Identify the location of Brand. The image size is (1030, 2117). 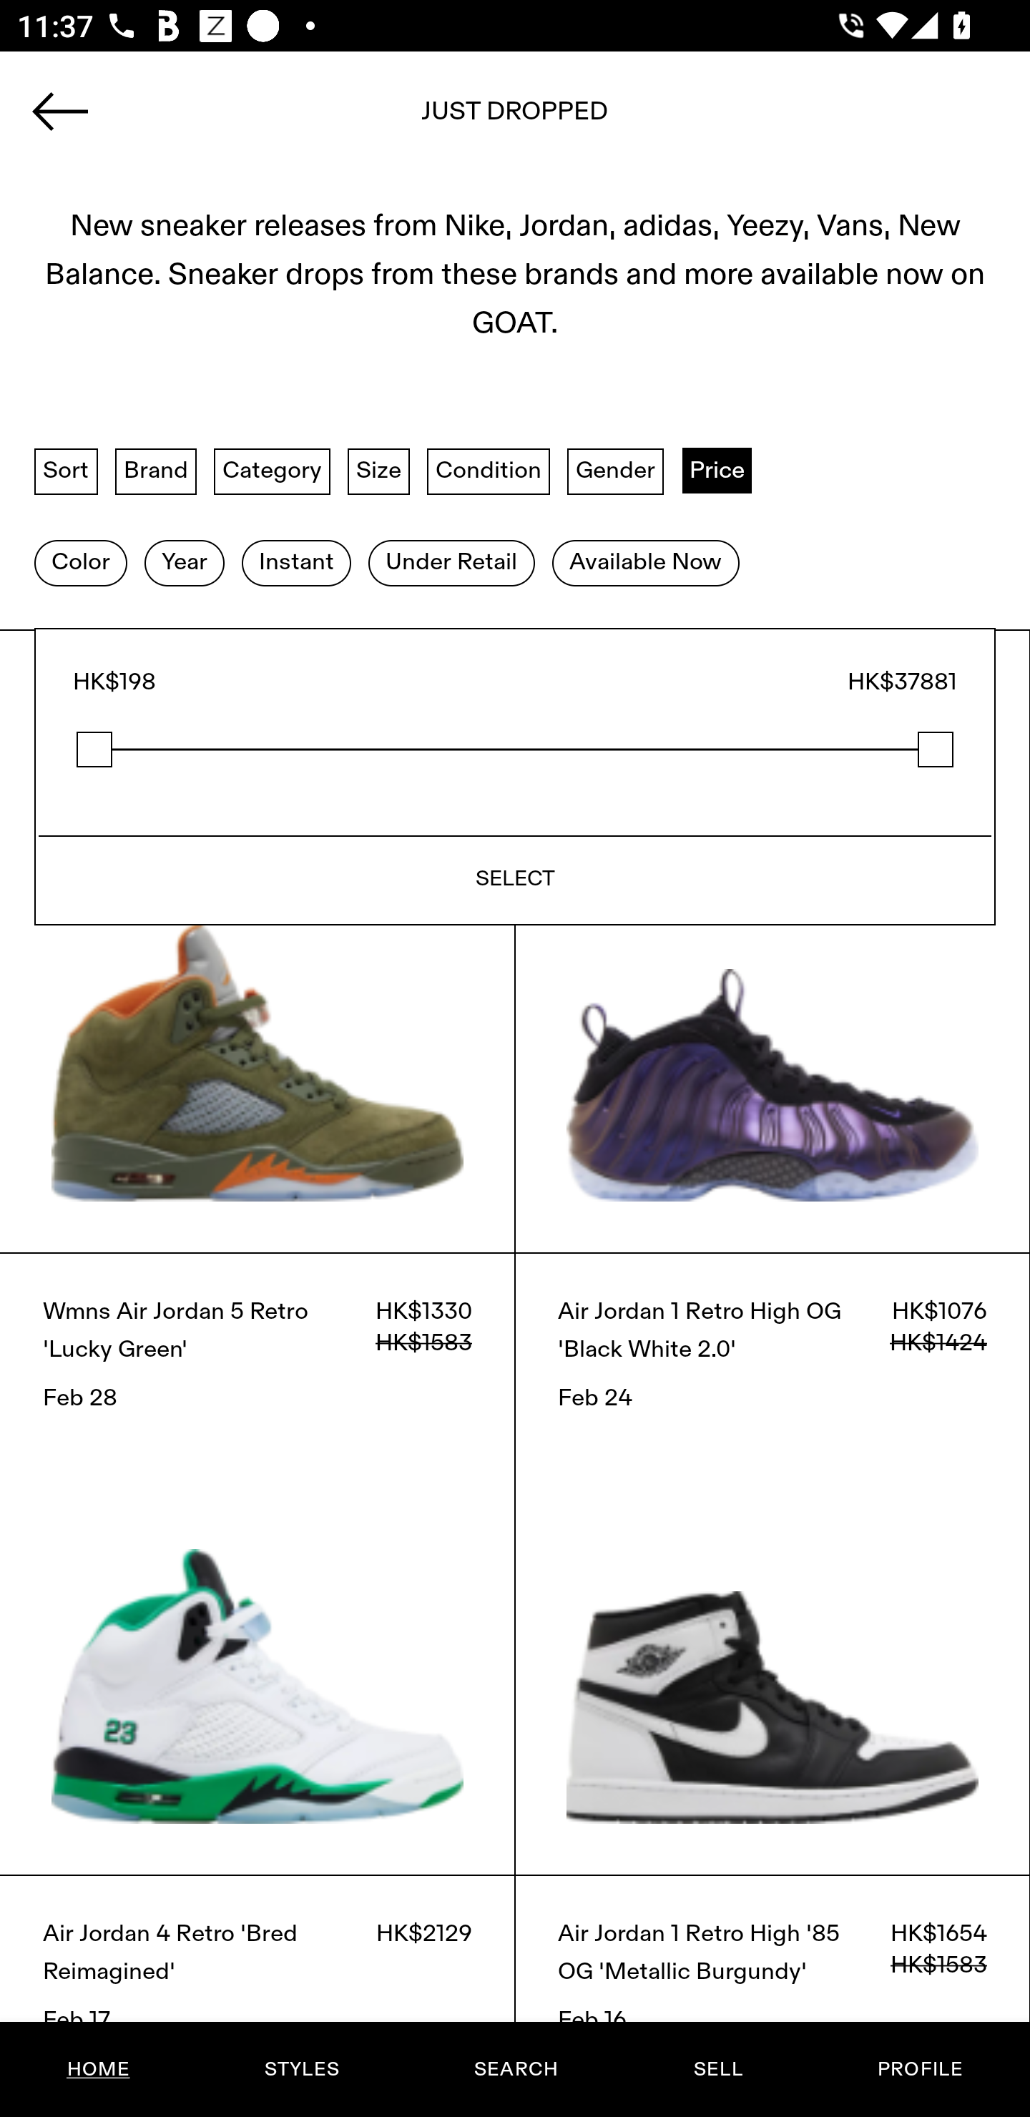
(156, 471).